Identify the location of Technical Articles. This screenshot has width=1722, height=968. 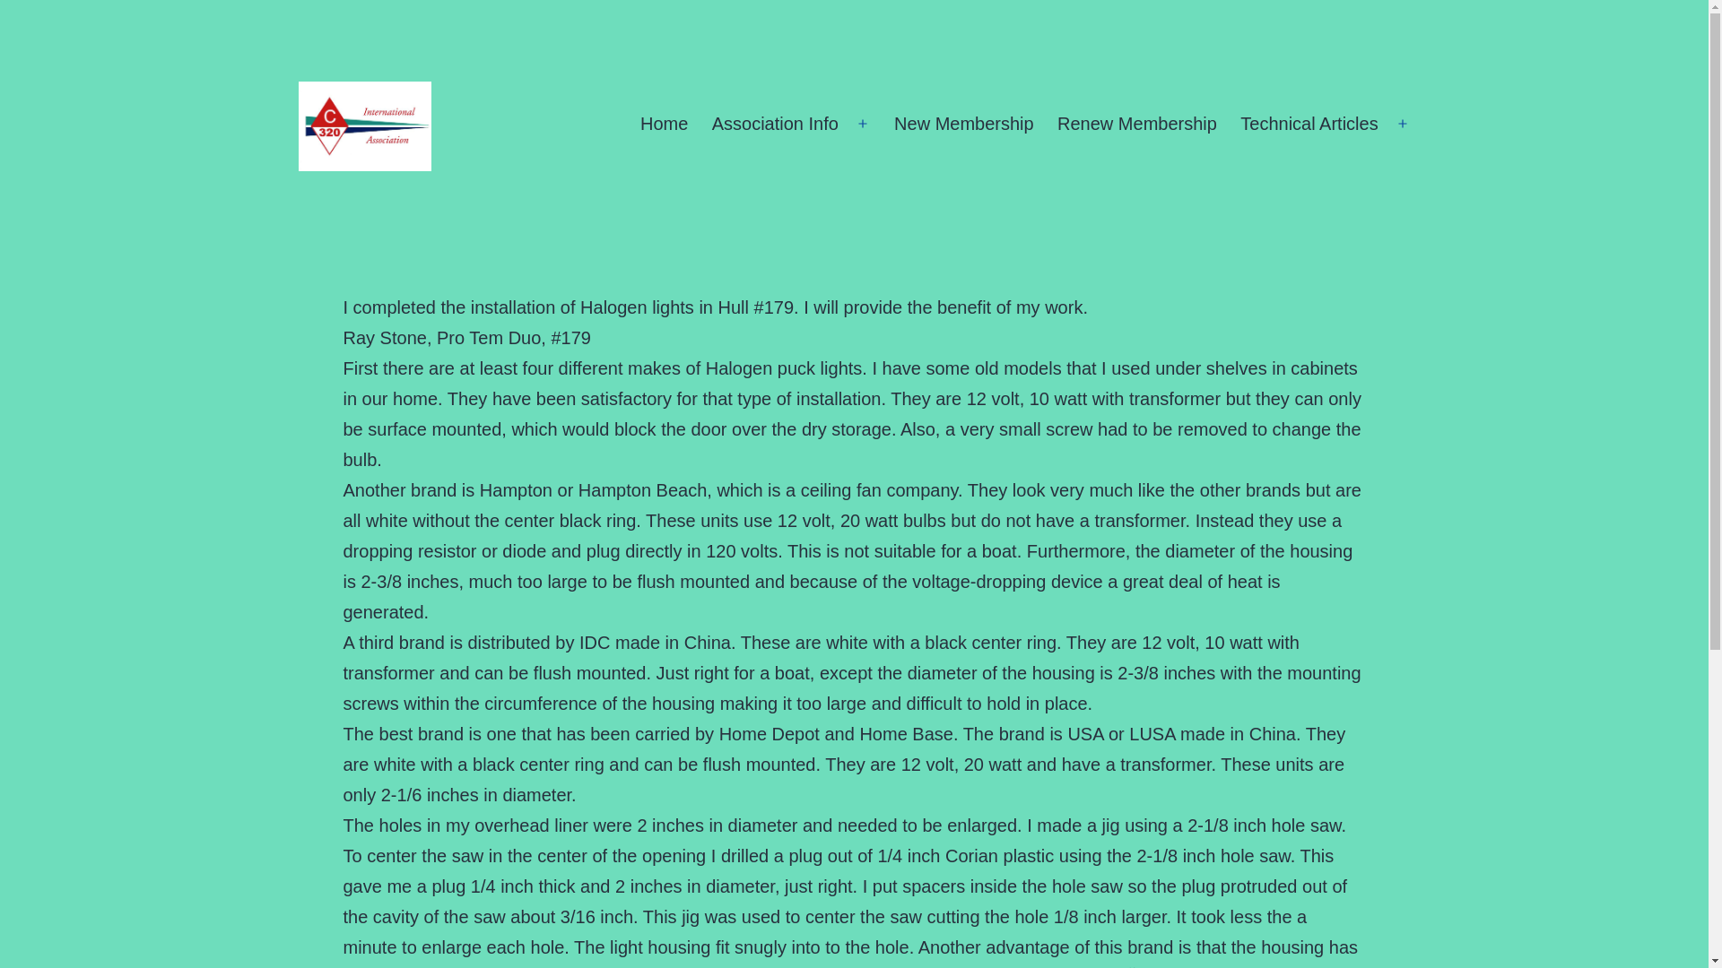
(1309, 125).